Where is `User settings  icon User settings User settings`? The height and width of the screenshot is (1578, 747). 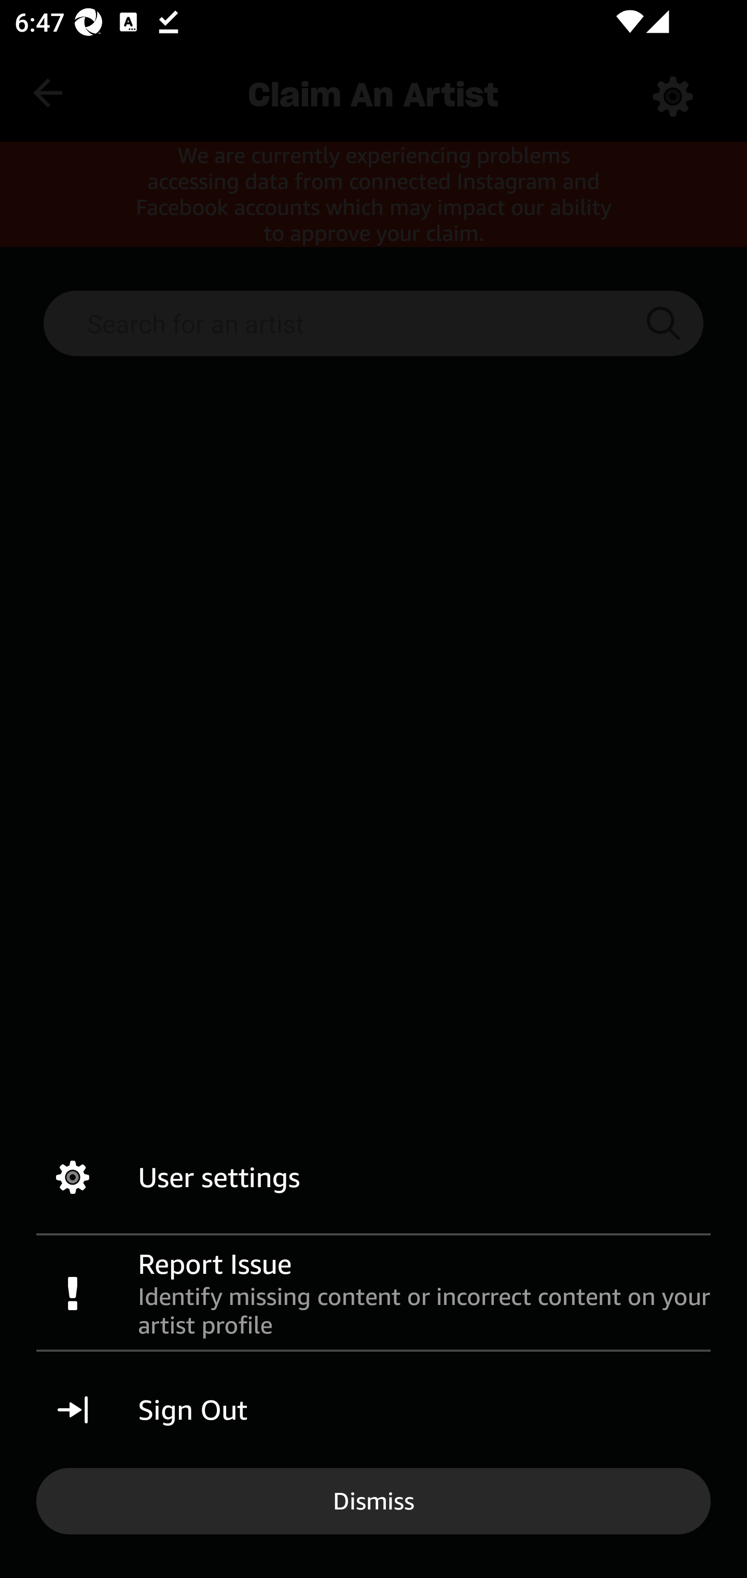 User settings  icon User settings User settings is located at coordinates (374, 1177).